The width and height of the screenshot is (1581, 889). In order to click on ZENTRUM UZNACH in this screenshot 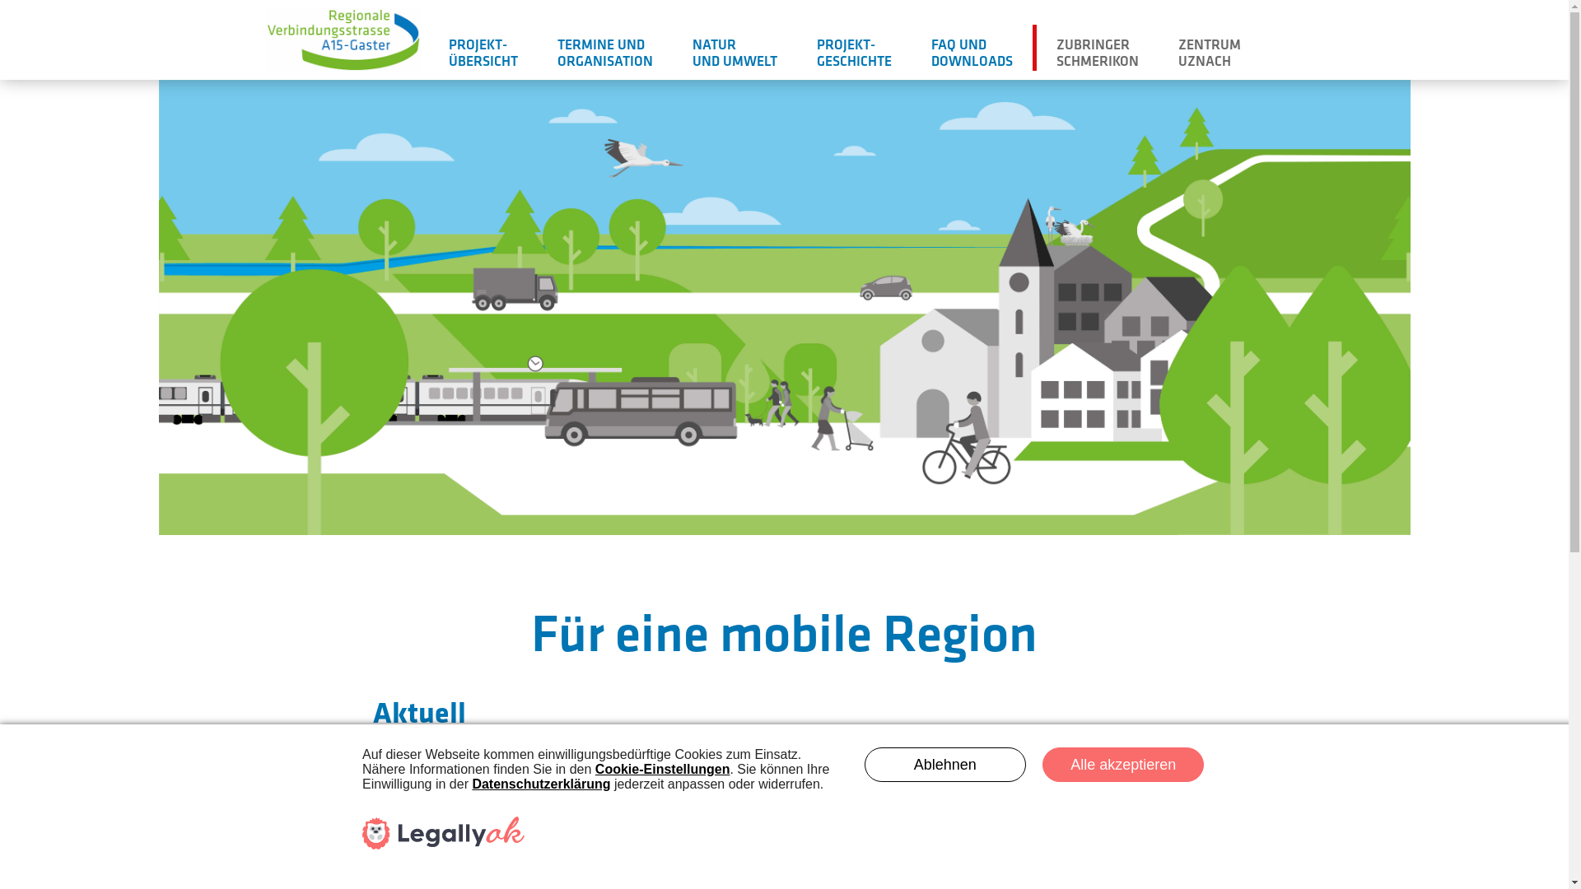, I will do `click(1210, 50)`.